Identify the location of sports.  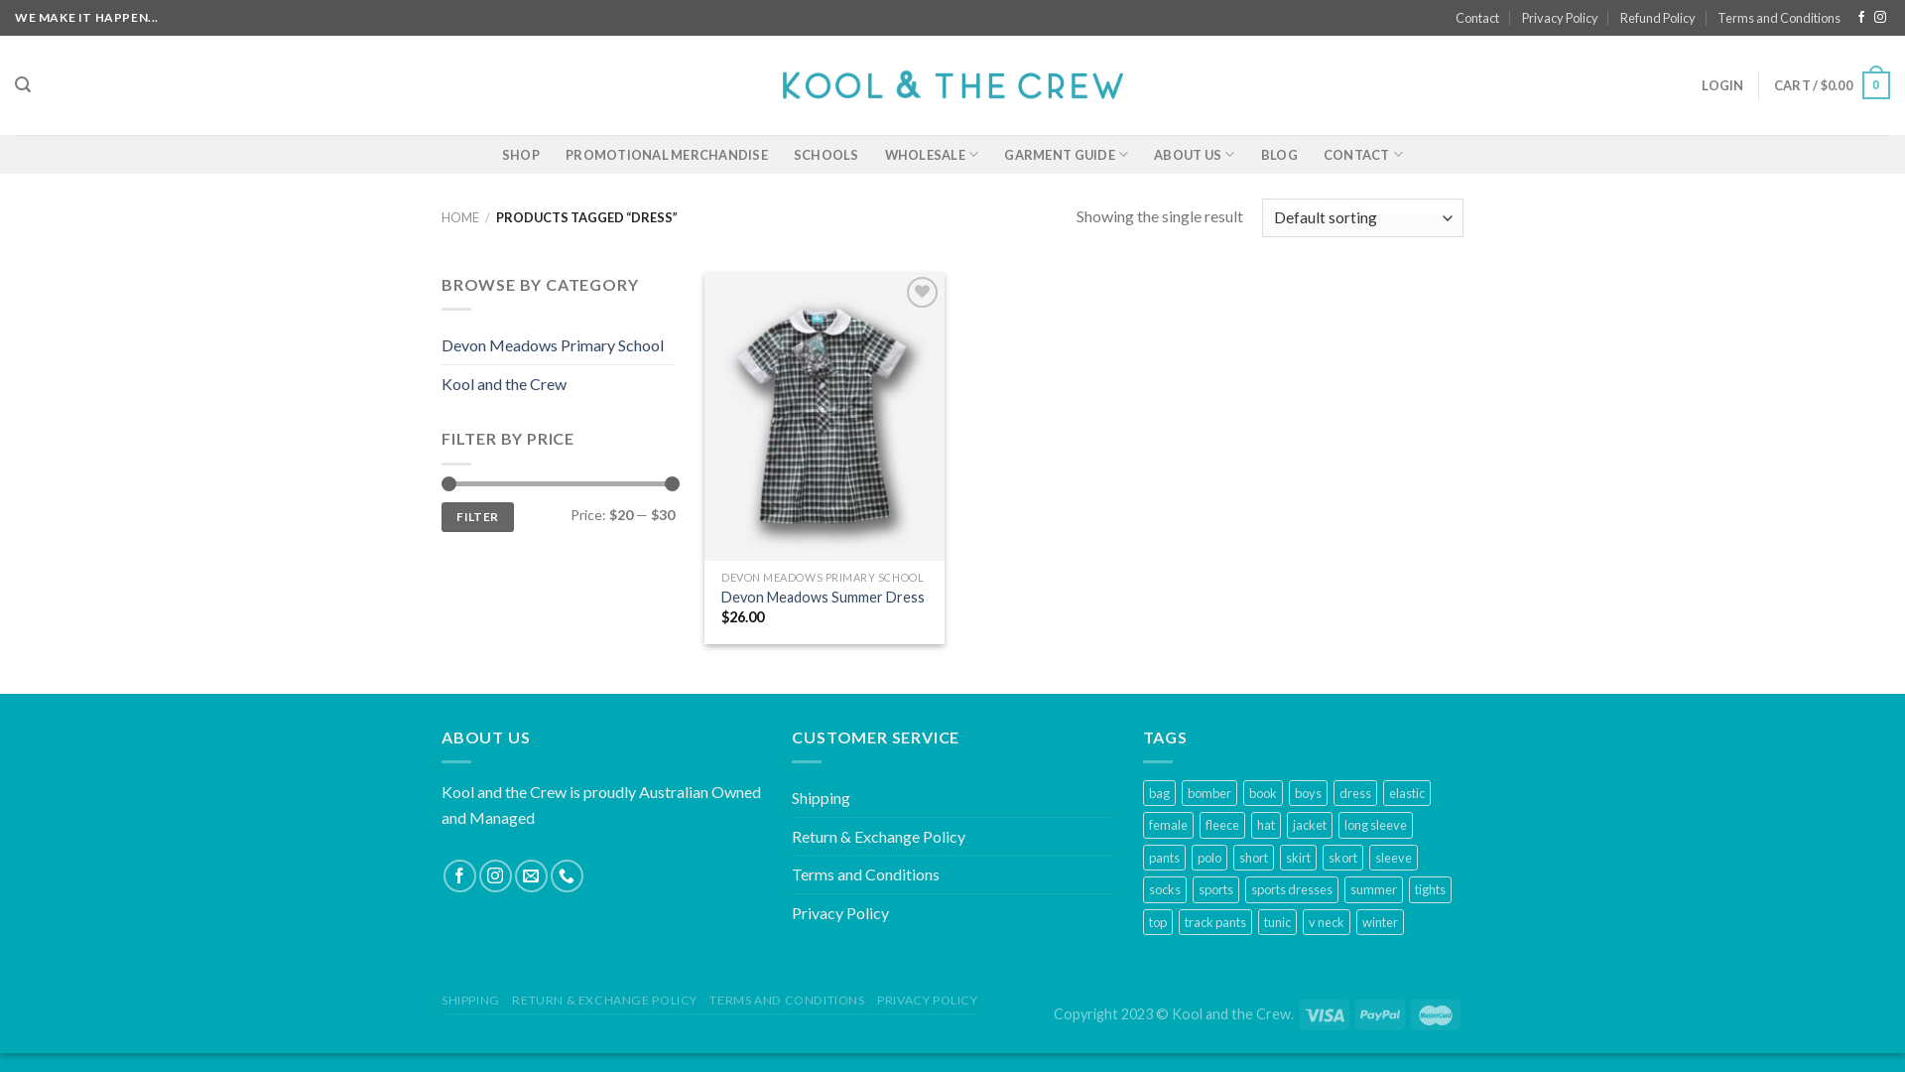
(1216, 889).